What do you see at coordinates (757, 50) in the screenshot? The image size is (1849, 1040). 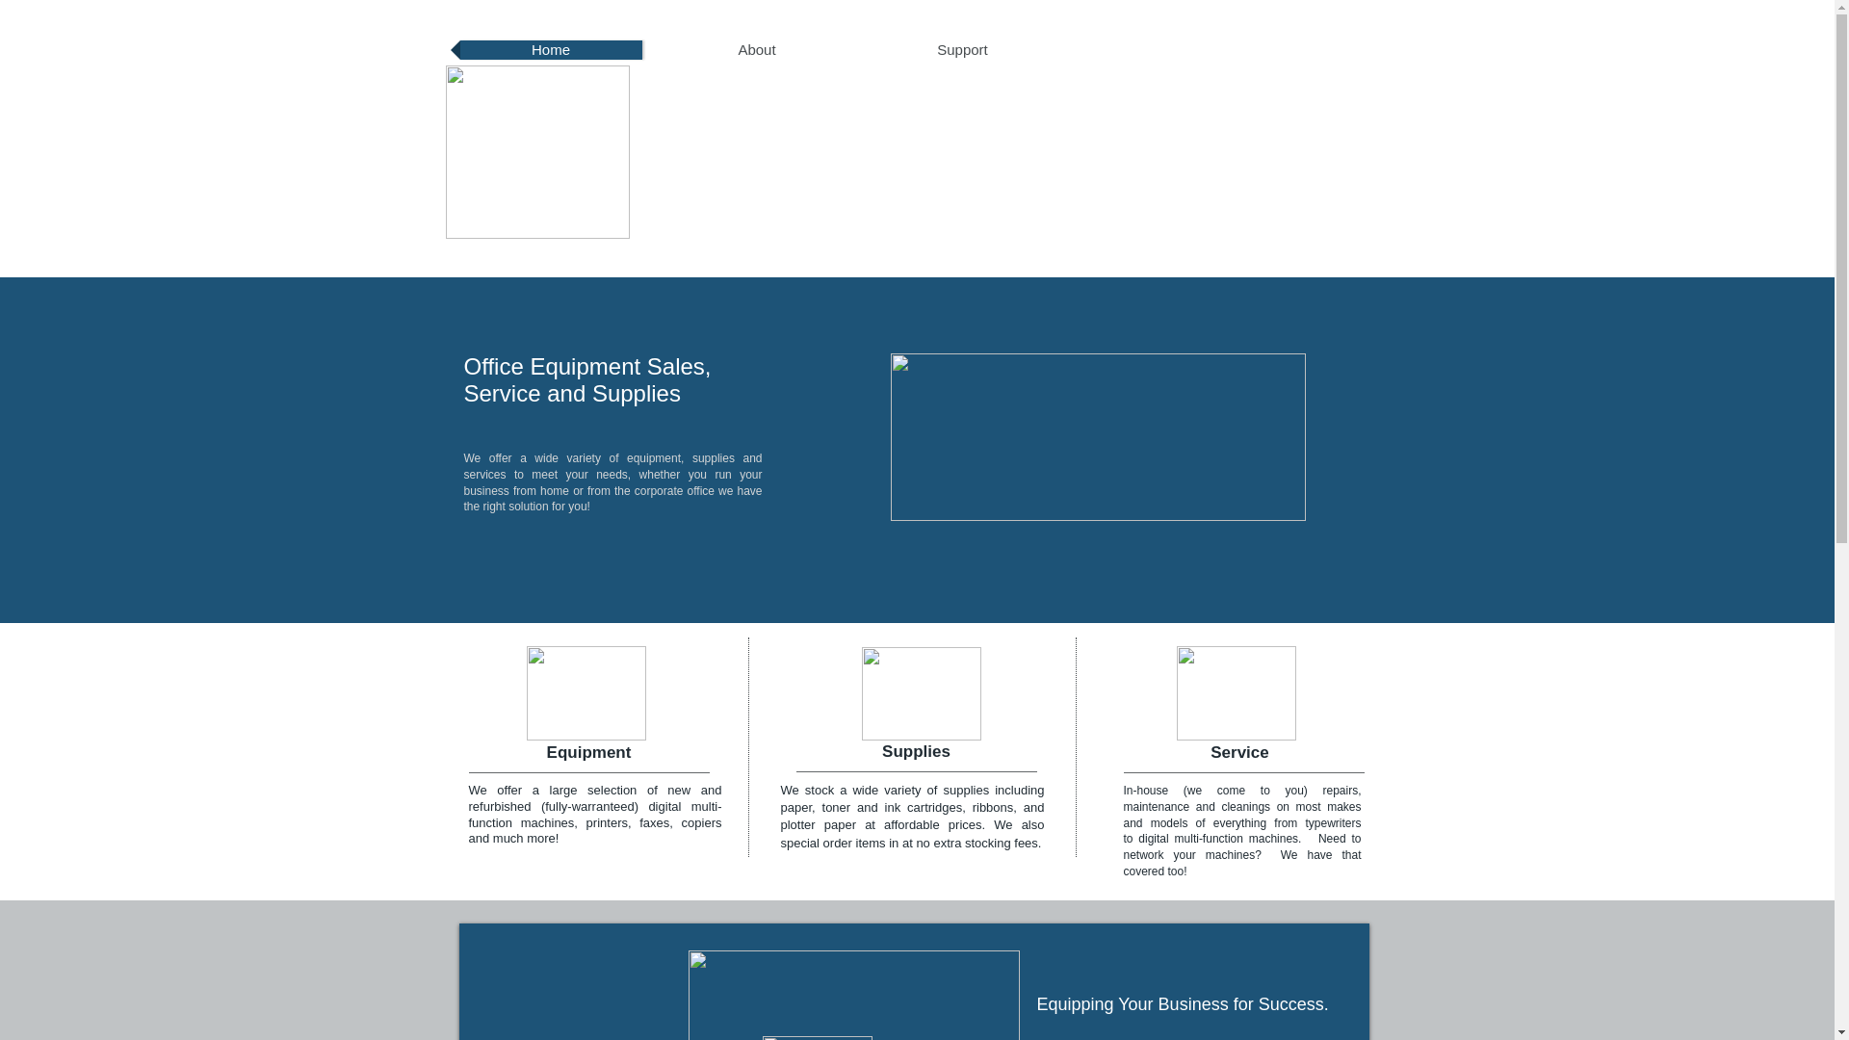 I see `About` at bounding box center [757, 50].